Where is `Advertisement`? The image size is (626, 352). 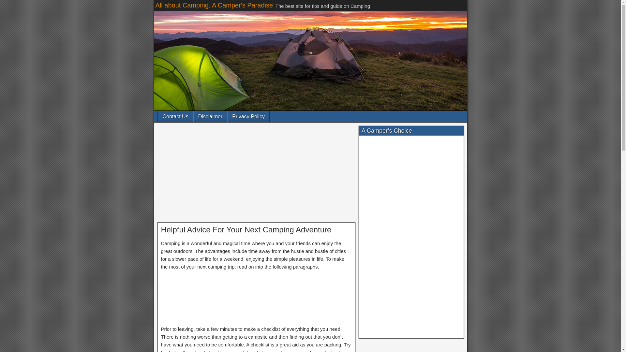
Advertisement is located at coordinates (256, 299).